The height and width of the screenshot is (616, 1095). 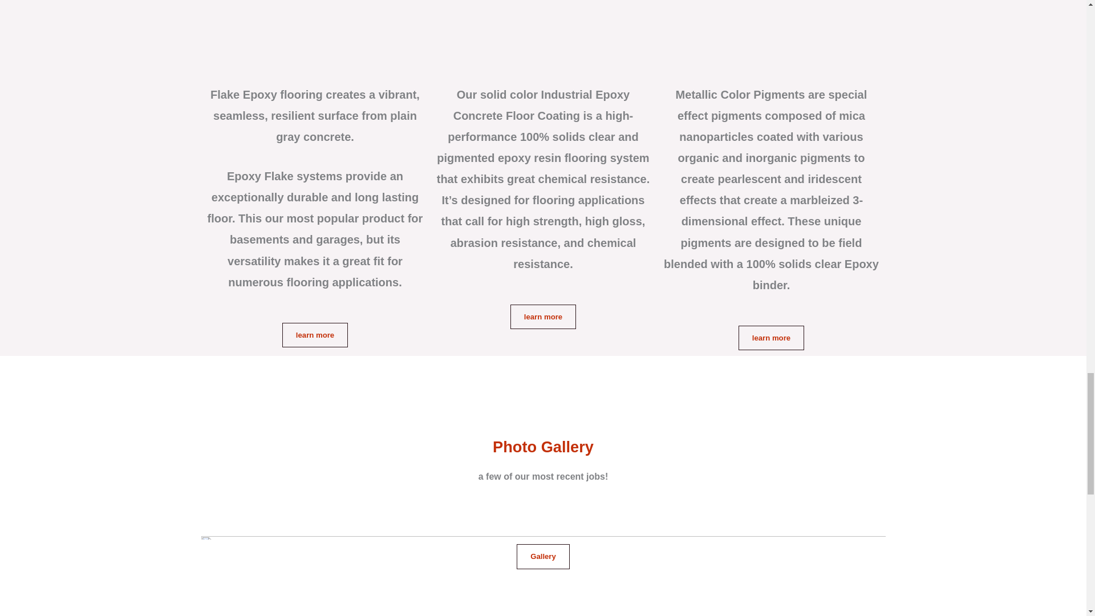 I want to click on learn more, so click(x=315, y=335).